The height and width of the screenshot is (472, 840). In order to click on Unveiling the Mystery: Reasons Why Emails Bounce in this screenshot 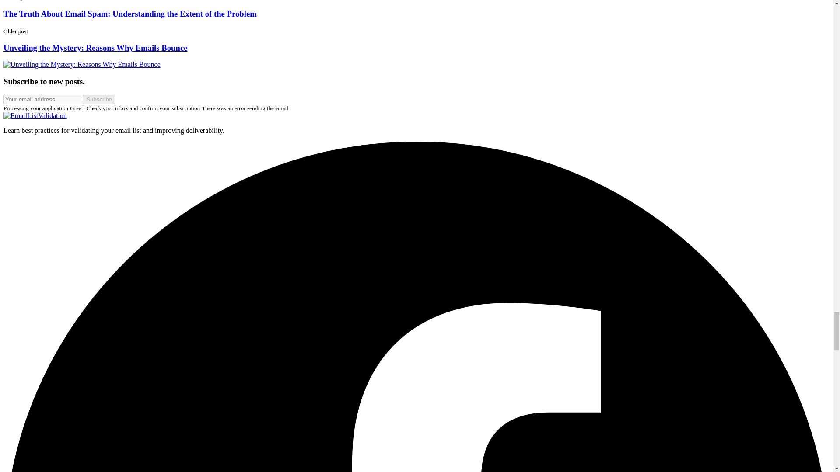, I will do `click(95, 48)`.